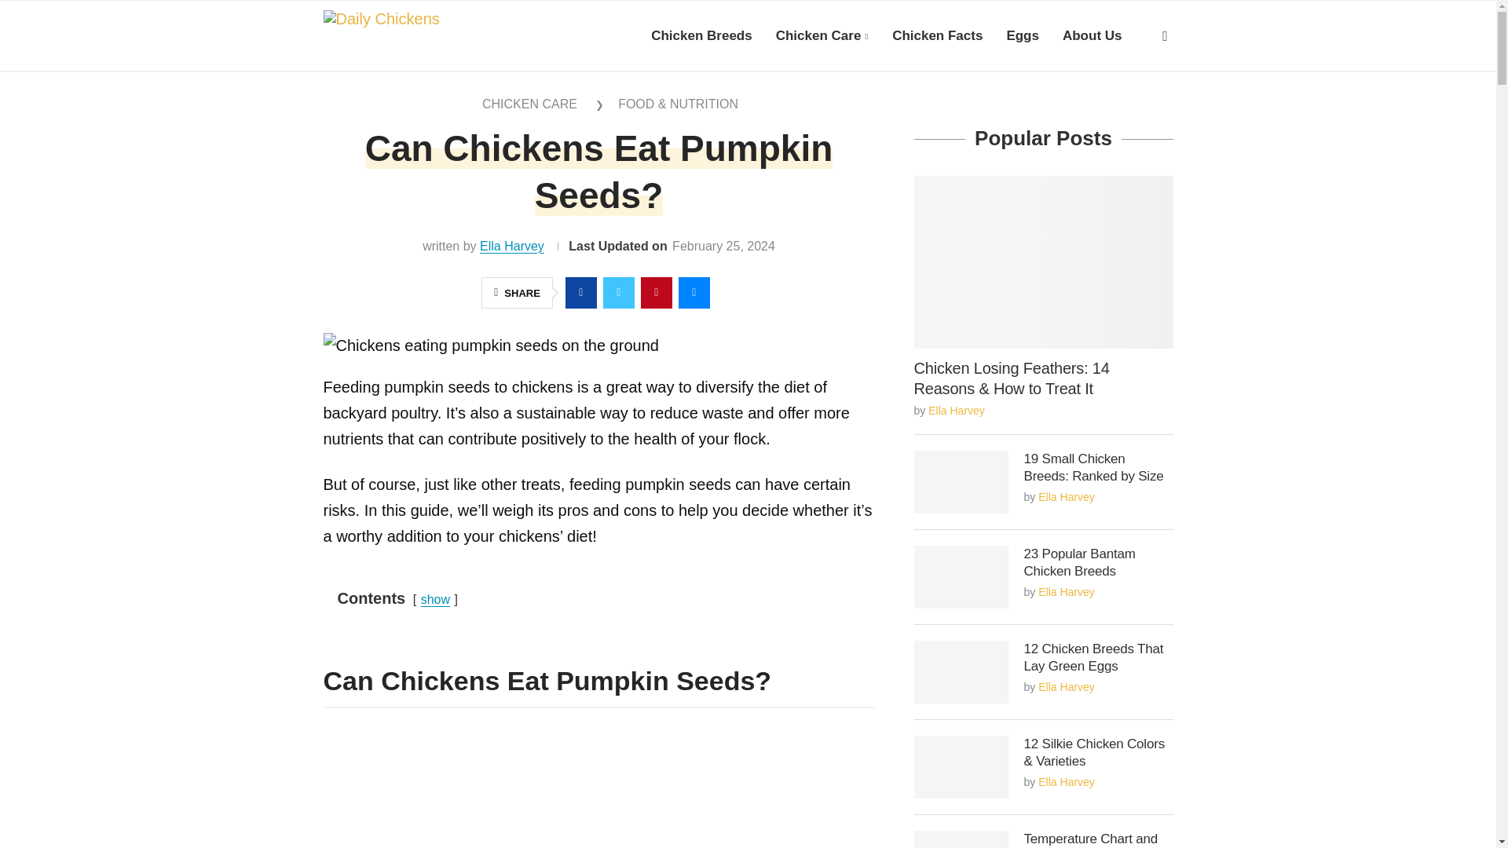 The width and height of the screenshot is (1508, 848). Describe the element at coordinates (512, 245) in the screenshot. I see `Ella Harvey` at that location.